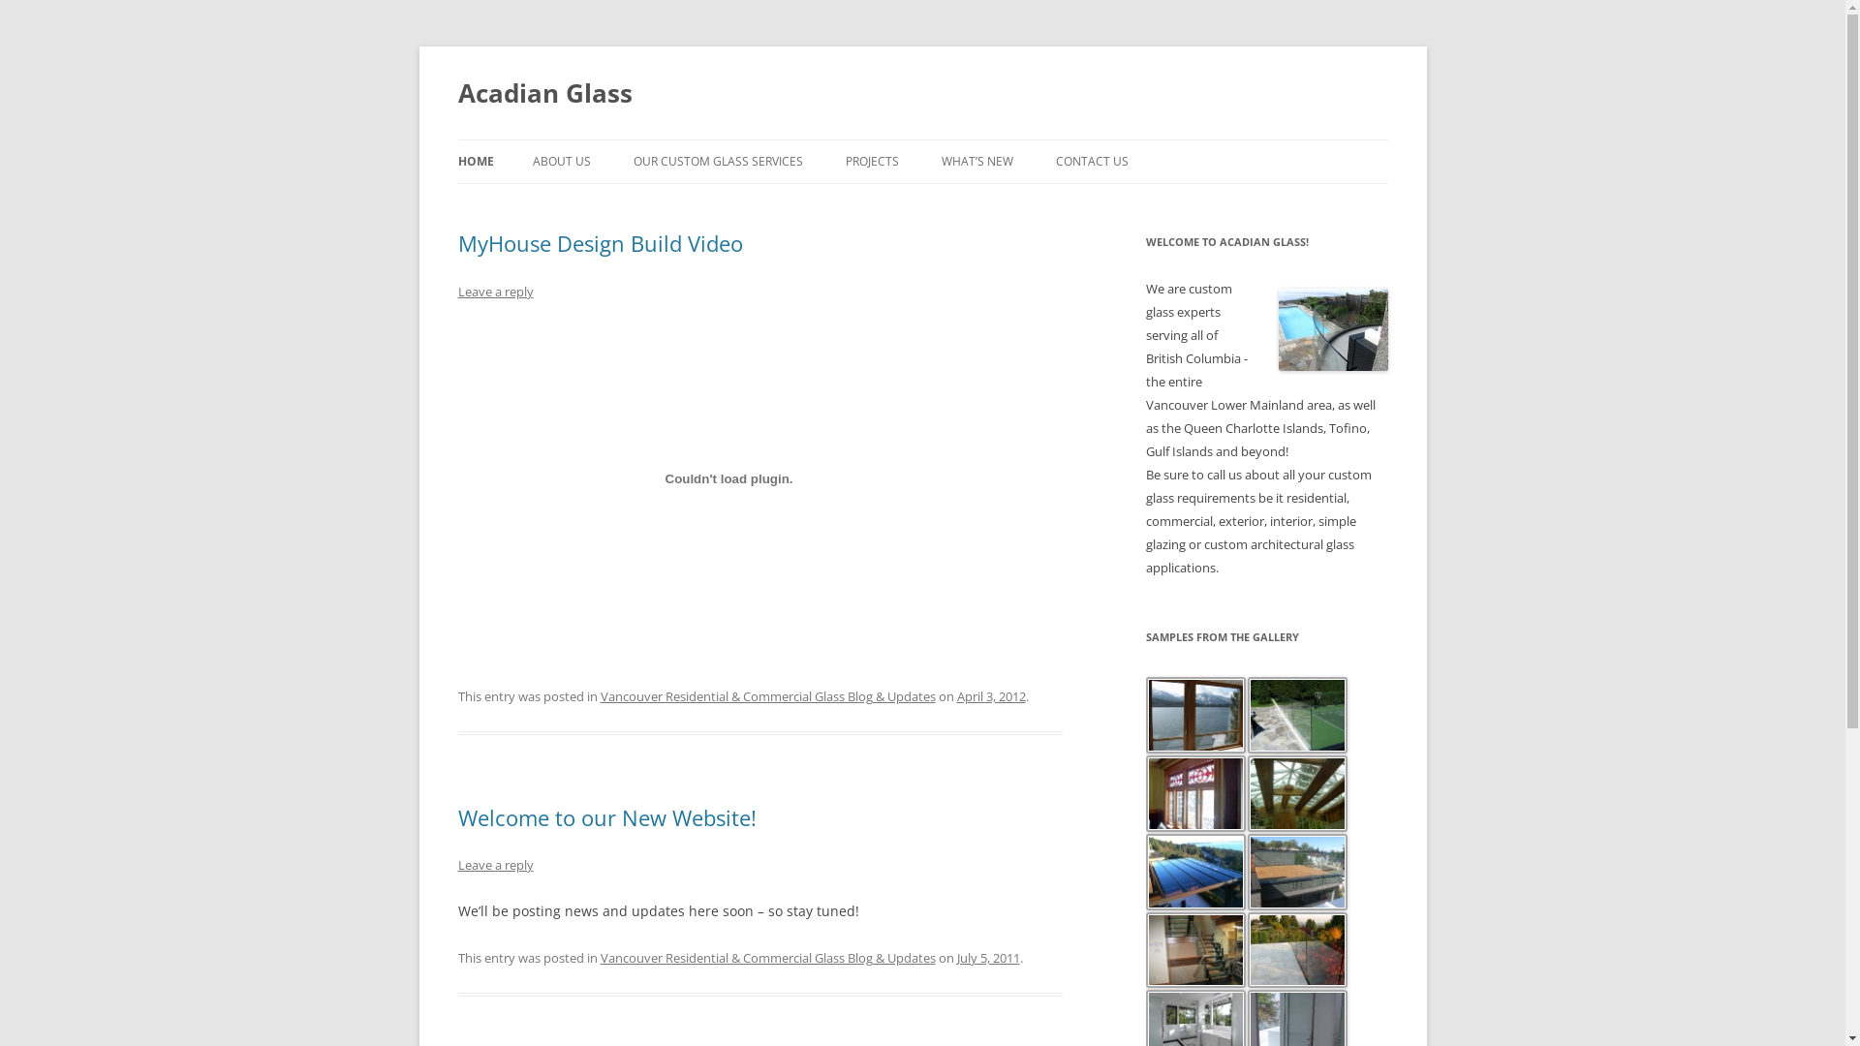  What do you see at coordinates (730, 203) in the screenshot?
I see `COMMERCIAL GLASS` at bounding box center [730, 203].